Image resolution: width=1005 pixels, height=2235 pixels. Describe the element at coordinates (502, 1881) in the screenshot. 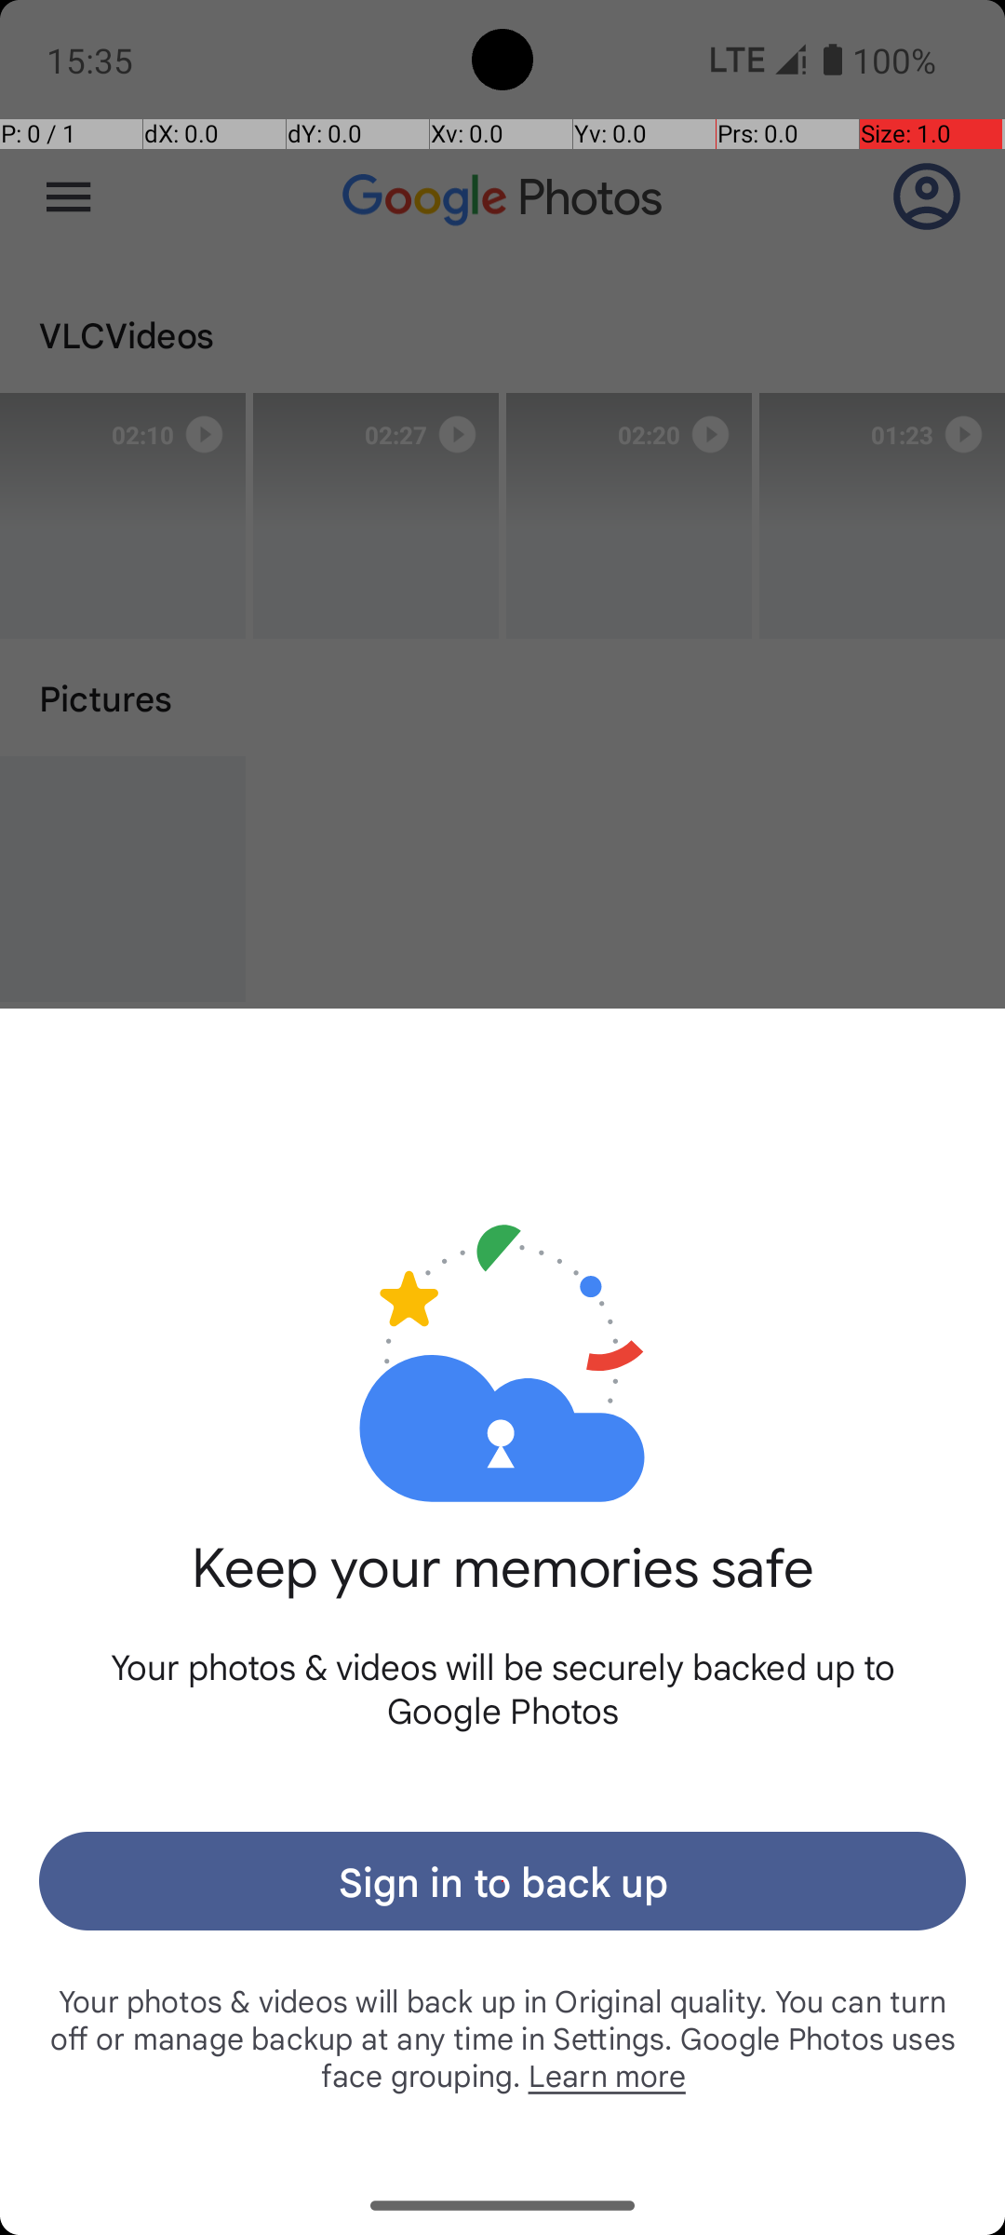

I see `Sign in to back up` at that location.